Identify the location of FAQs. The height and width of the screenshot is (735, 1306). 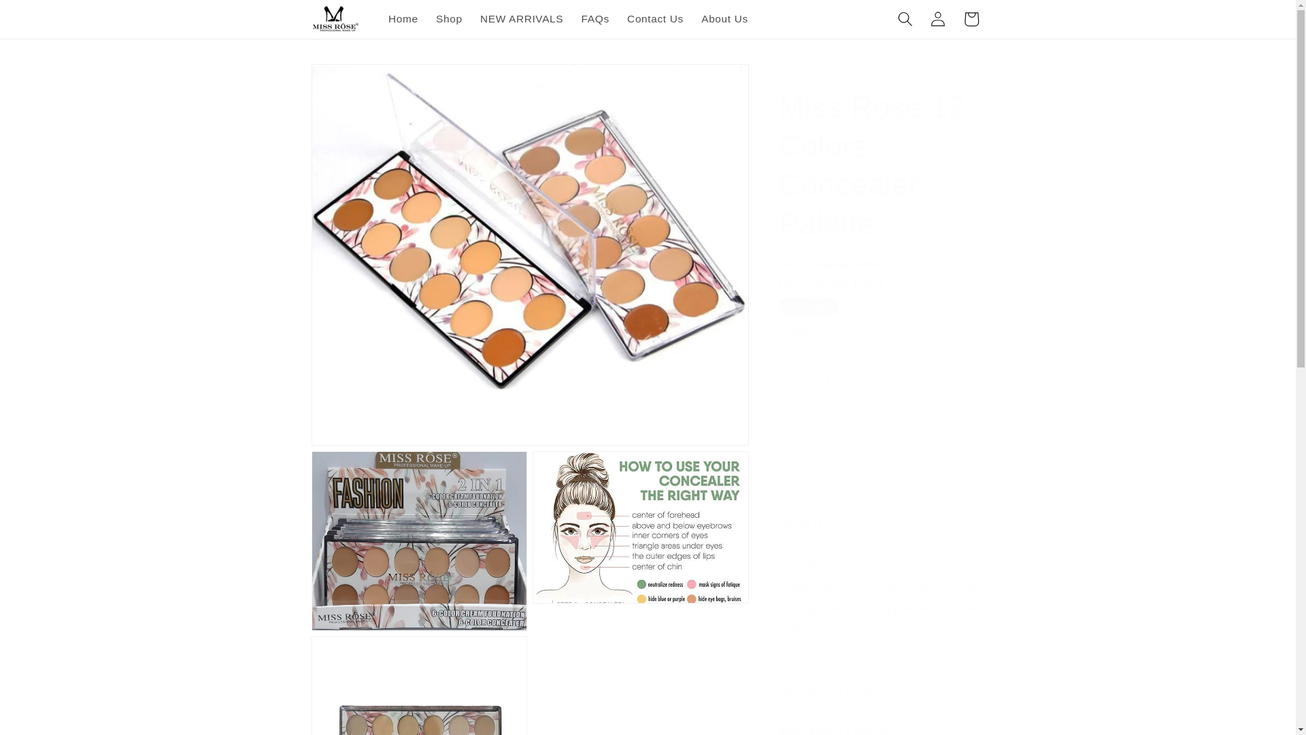
(595, 19).